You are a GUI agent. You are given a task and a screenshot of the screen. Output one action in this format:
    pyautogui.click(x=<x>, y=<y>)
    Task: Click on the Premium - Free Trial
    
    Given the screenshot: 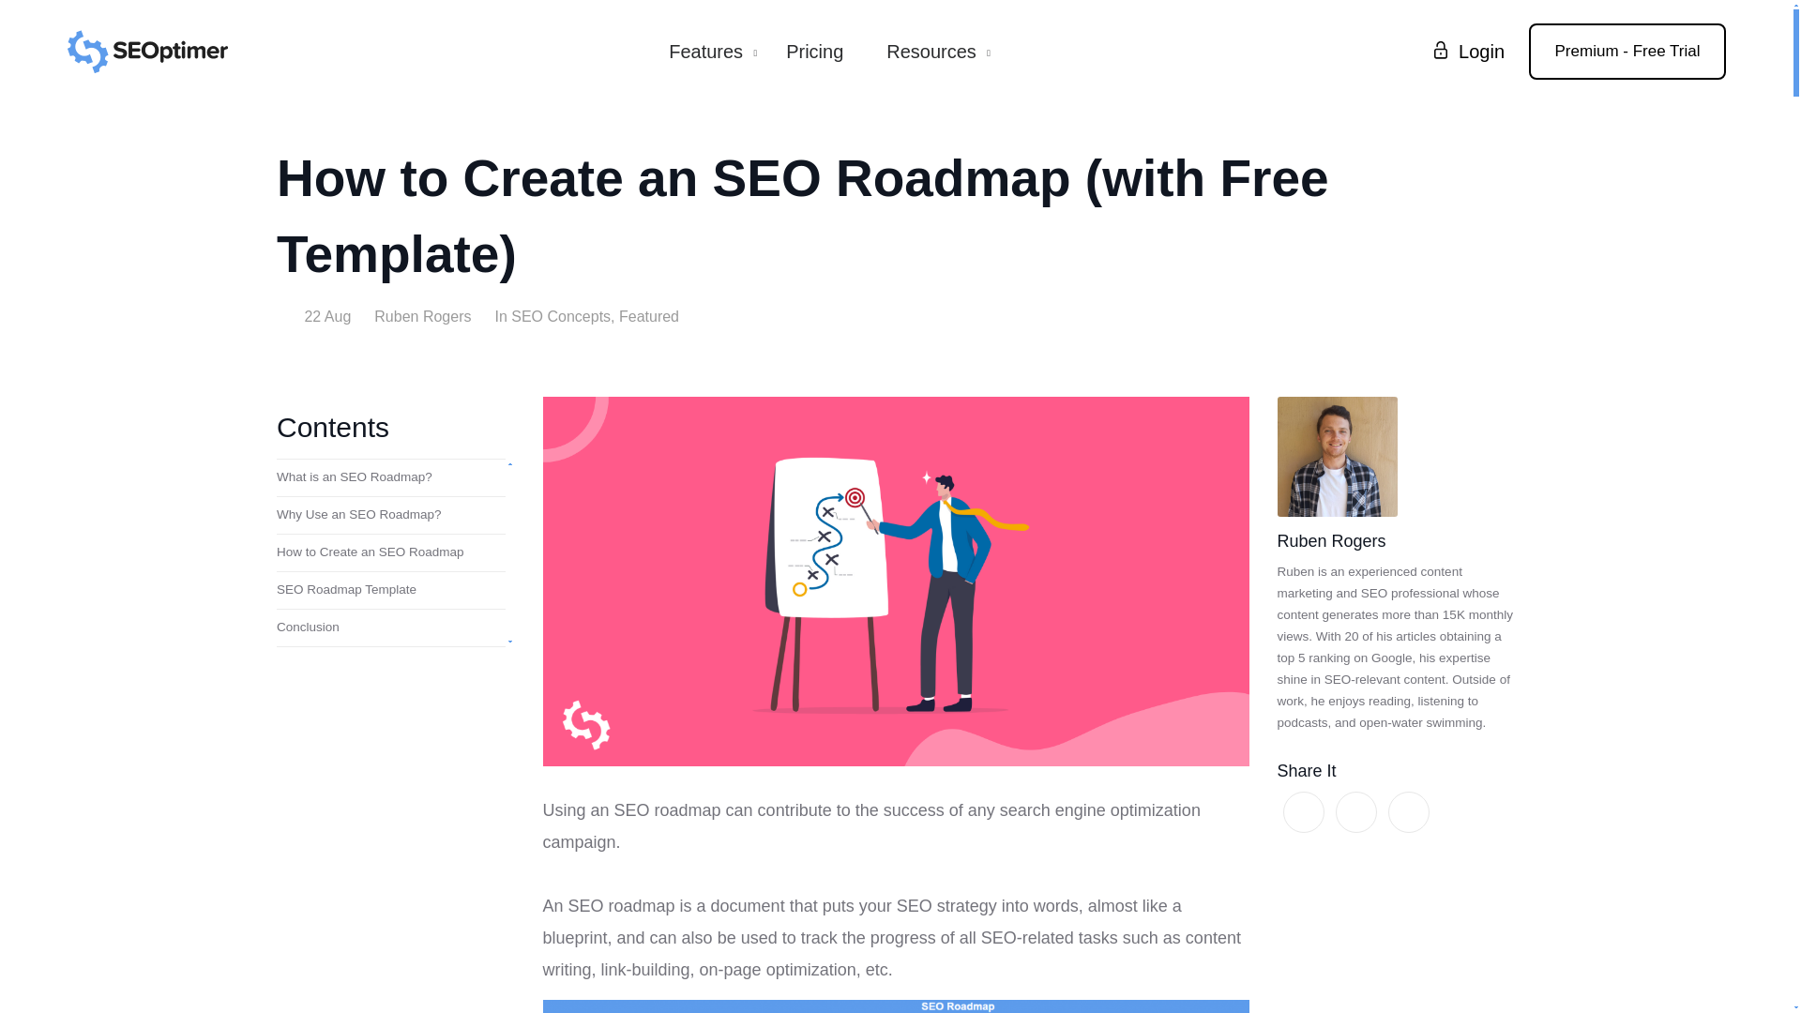 What is the action you would take?
    pyautogui.click(x=1627, y=51)
    